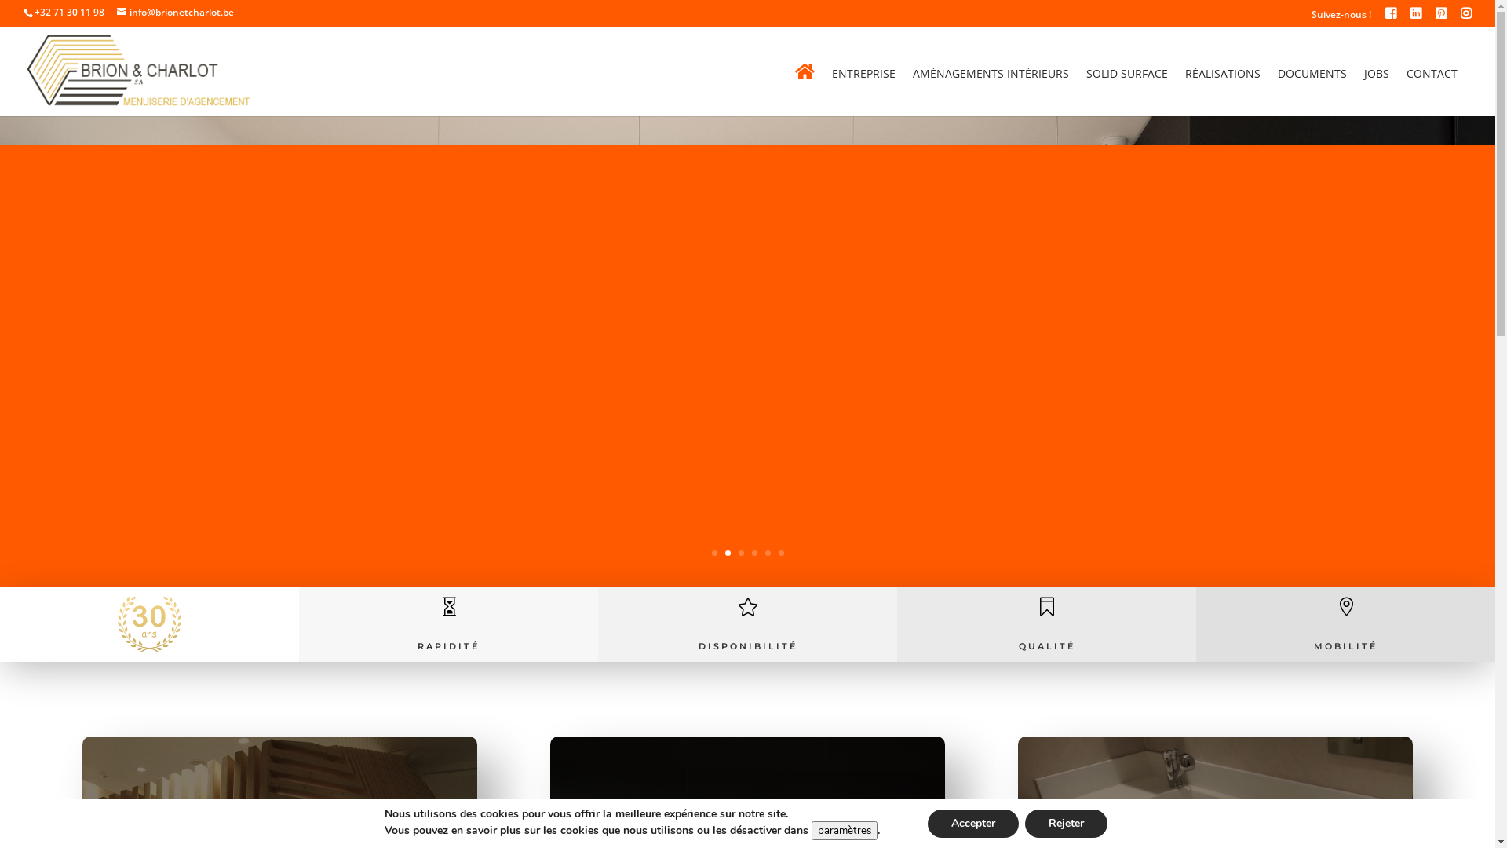  I want to click on ENTREPRISE, so click(863, 92).